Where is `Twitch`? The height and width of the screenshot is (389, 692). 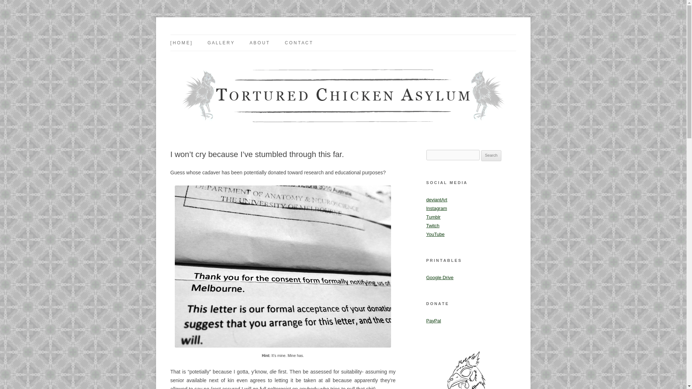
Twitch is located at coordinates (432, 225).